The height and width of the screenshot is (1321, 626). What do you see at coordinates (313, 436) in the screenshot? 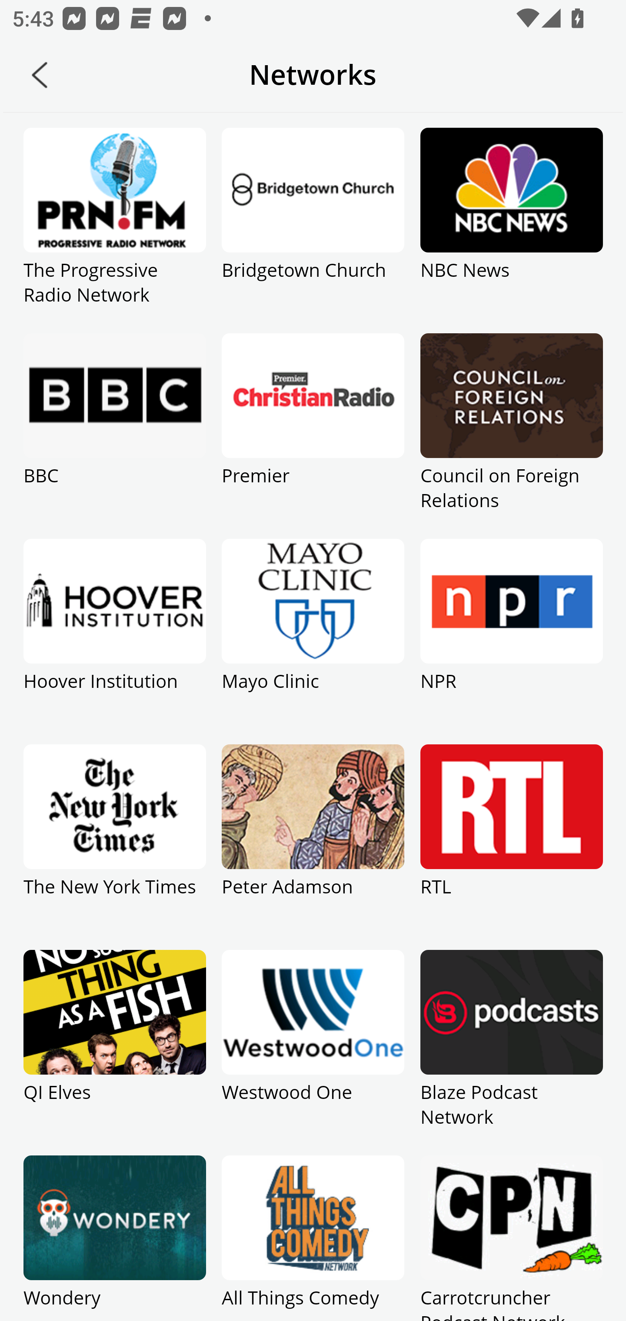
I see `Premier` at bounding box center [313, 436].